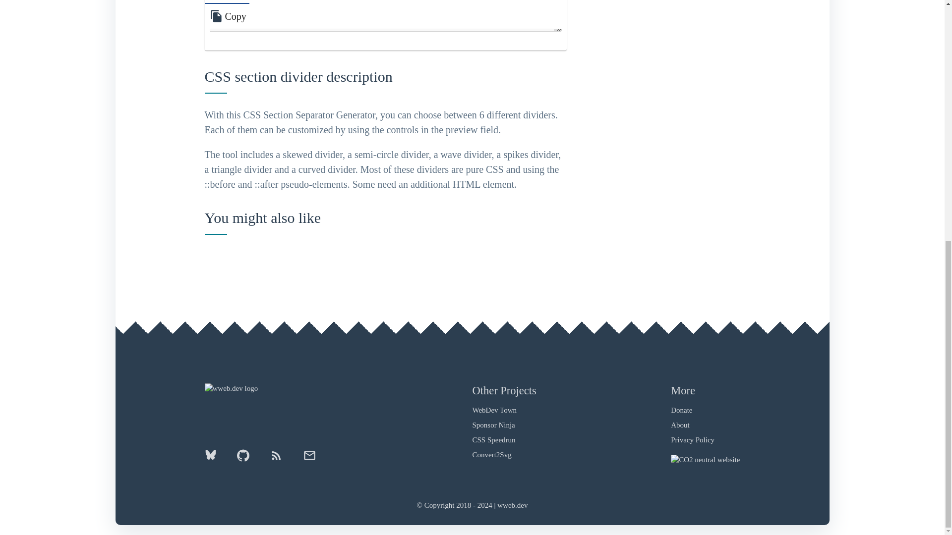  I want to click on Github, so click(242, 459).